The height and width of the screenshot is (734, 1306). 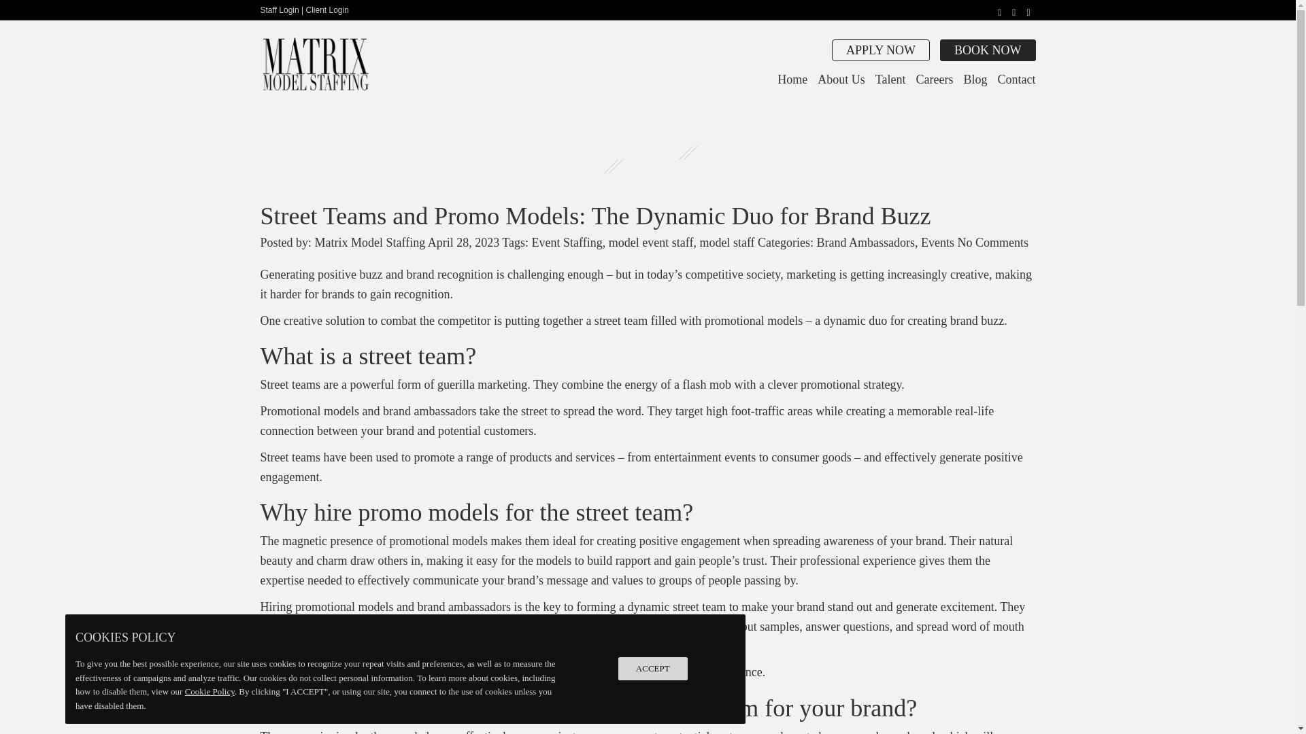 I want to click on APPLY NOW, so click(x=881, y=50).